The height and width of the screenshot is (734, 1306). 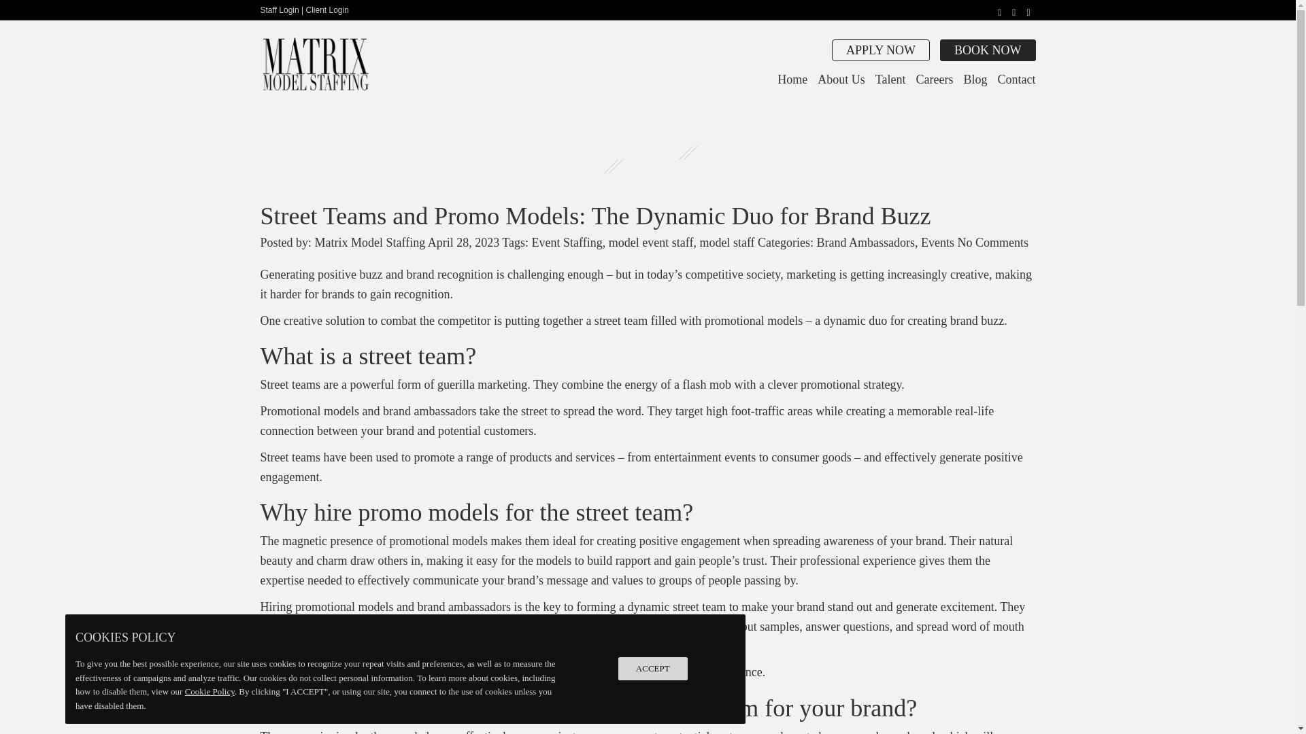 I want to click on APPLY NOW, so click(x=881, y=50).